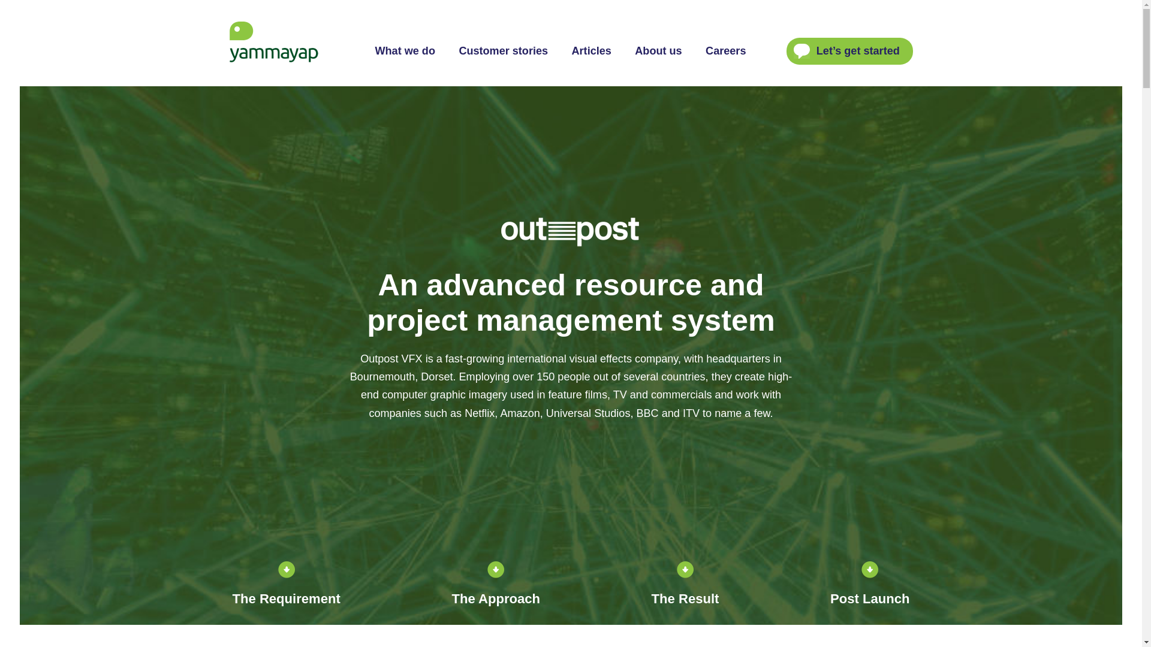  What do you see at coordinates (658, 51) in the screenshot?
I see `About Yammayap` at bounding box center [658, 51].